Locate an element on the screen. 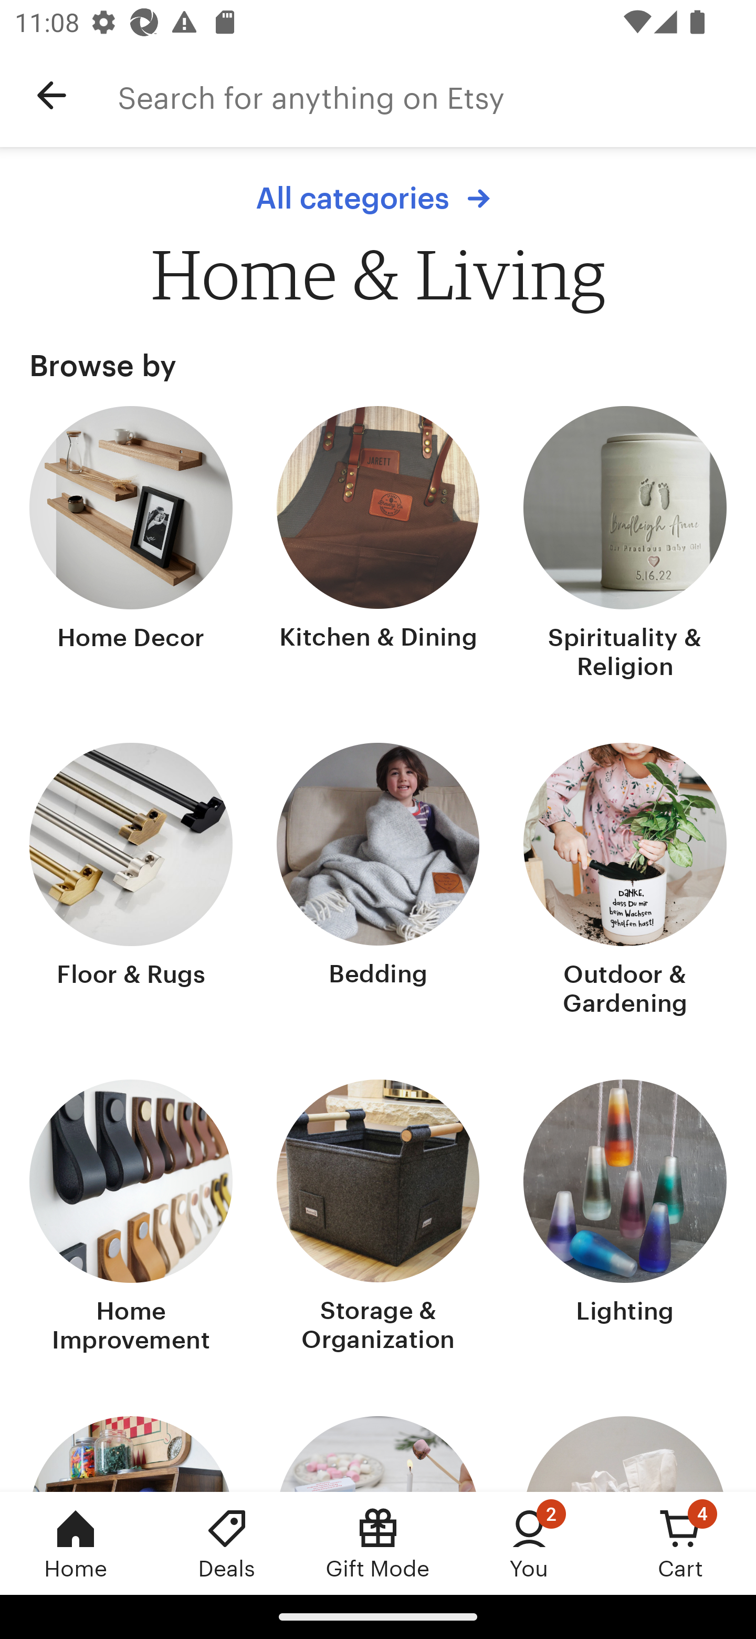  Kitchen & Dining is located at coordinates (378, 545).